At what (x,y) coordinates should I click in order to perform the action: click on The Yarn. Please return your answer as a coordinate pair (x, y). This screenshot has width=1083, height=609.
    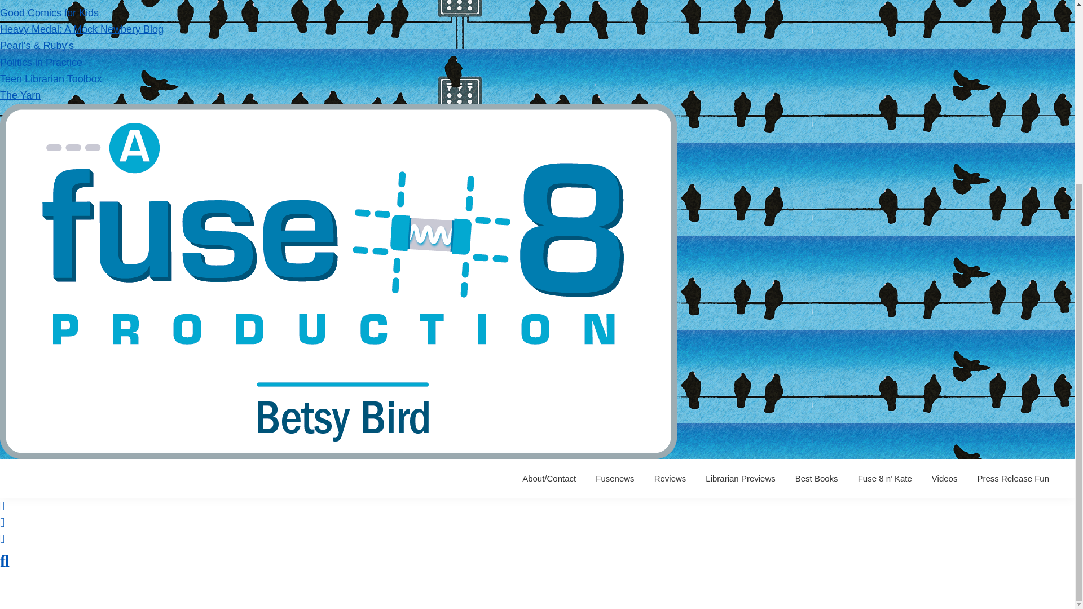
    Looking at the image, I should click on (20, 95).